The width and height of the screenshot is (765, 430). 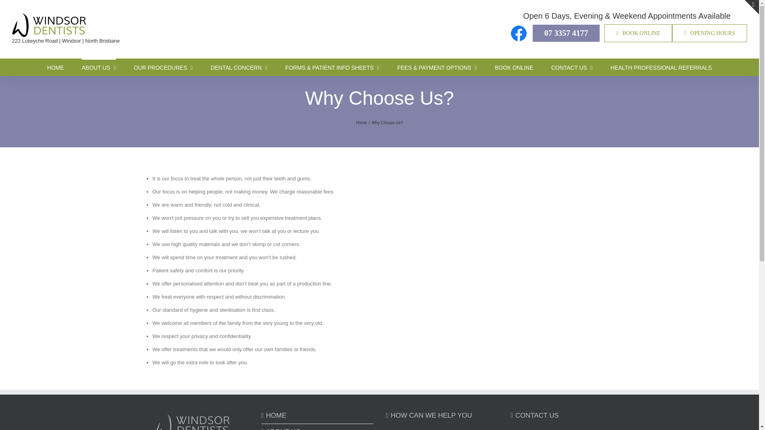 What do you see at coordinates (710, 33) in the screenshot?
I see `Opening Hours` at bounding box center [710, 33].